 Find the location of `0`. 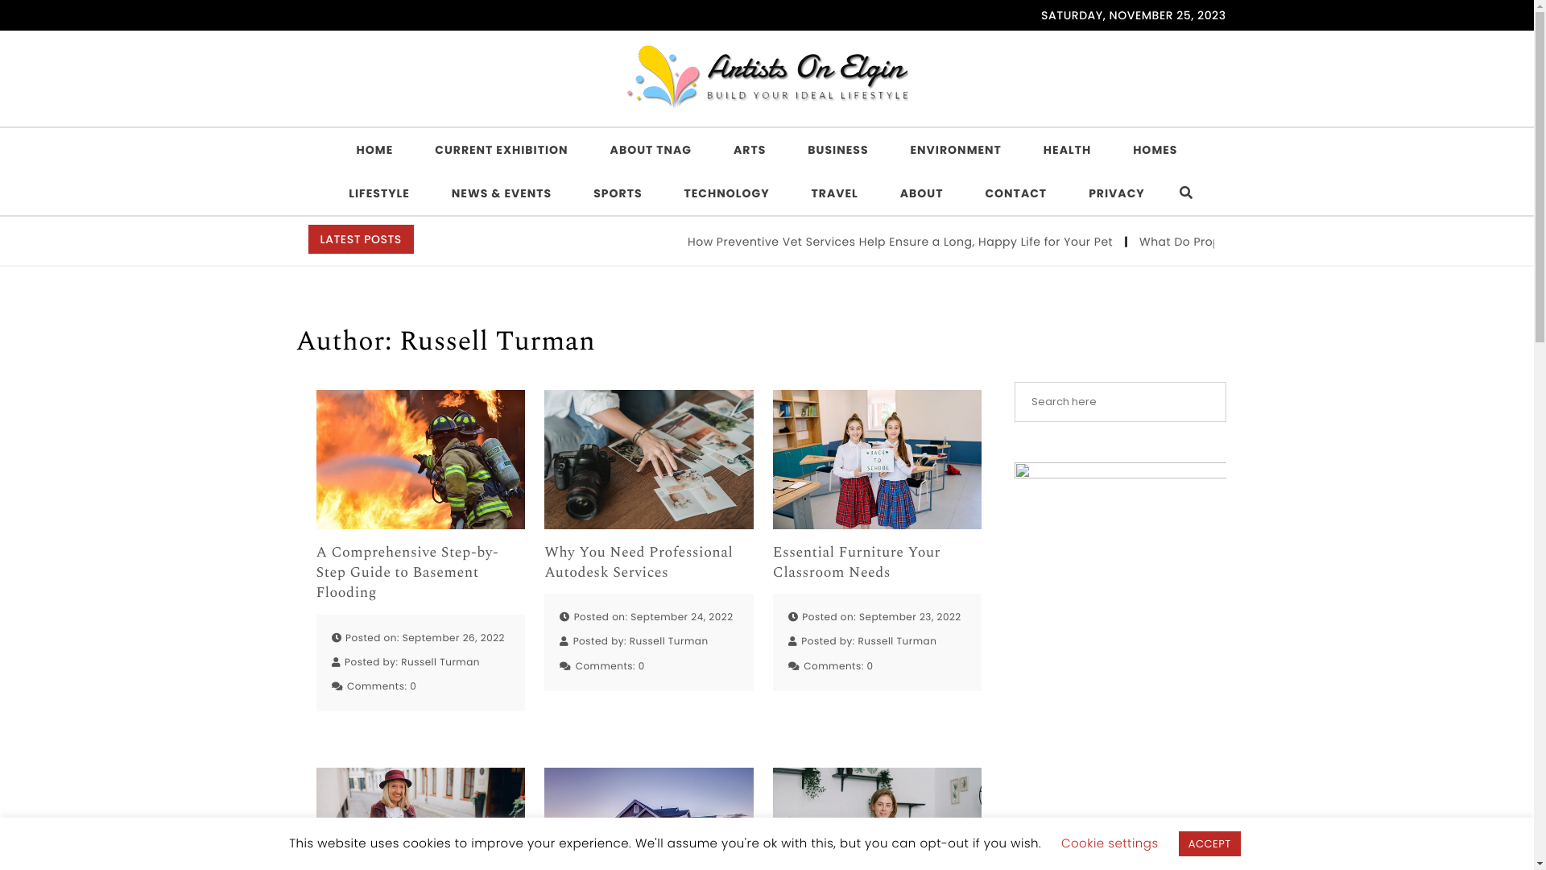

0 is located at coordinates (870, 667).